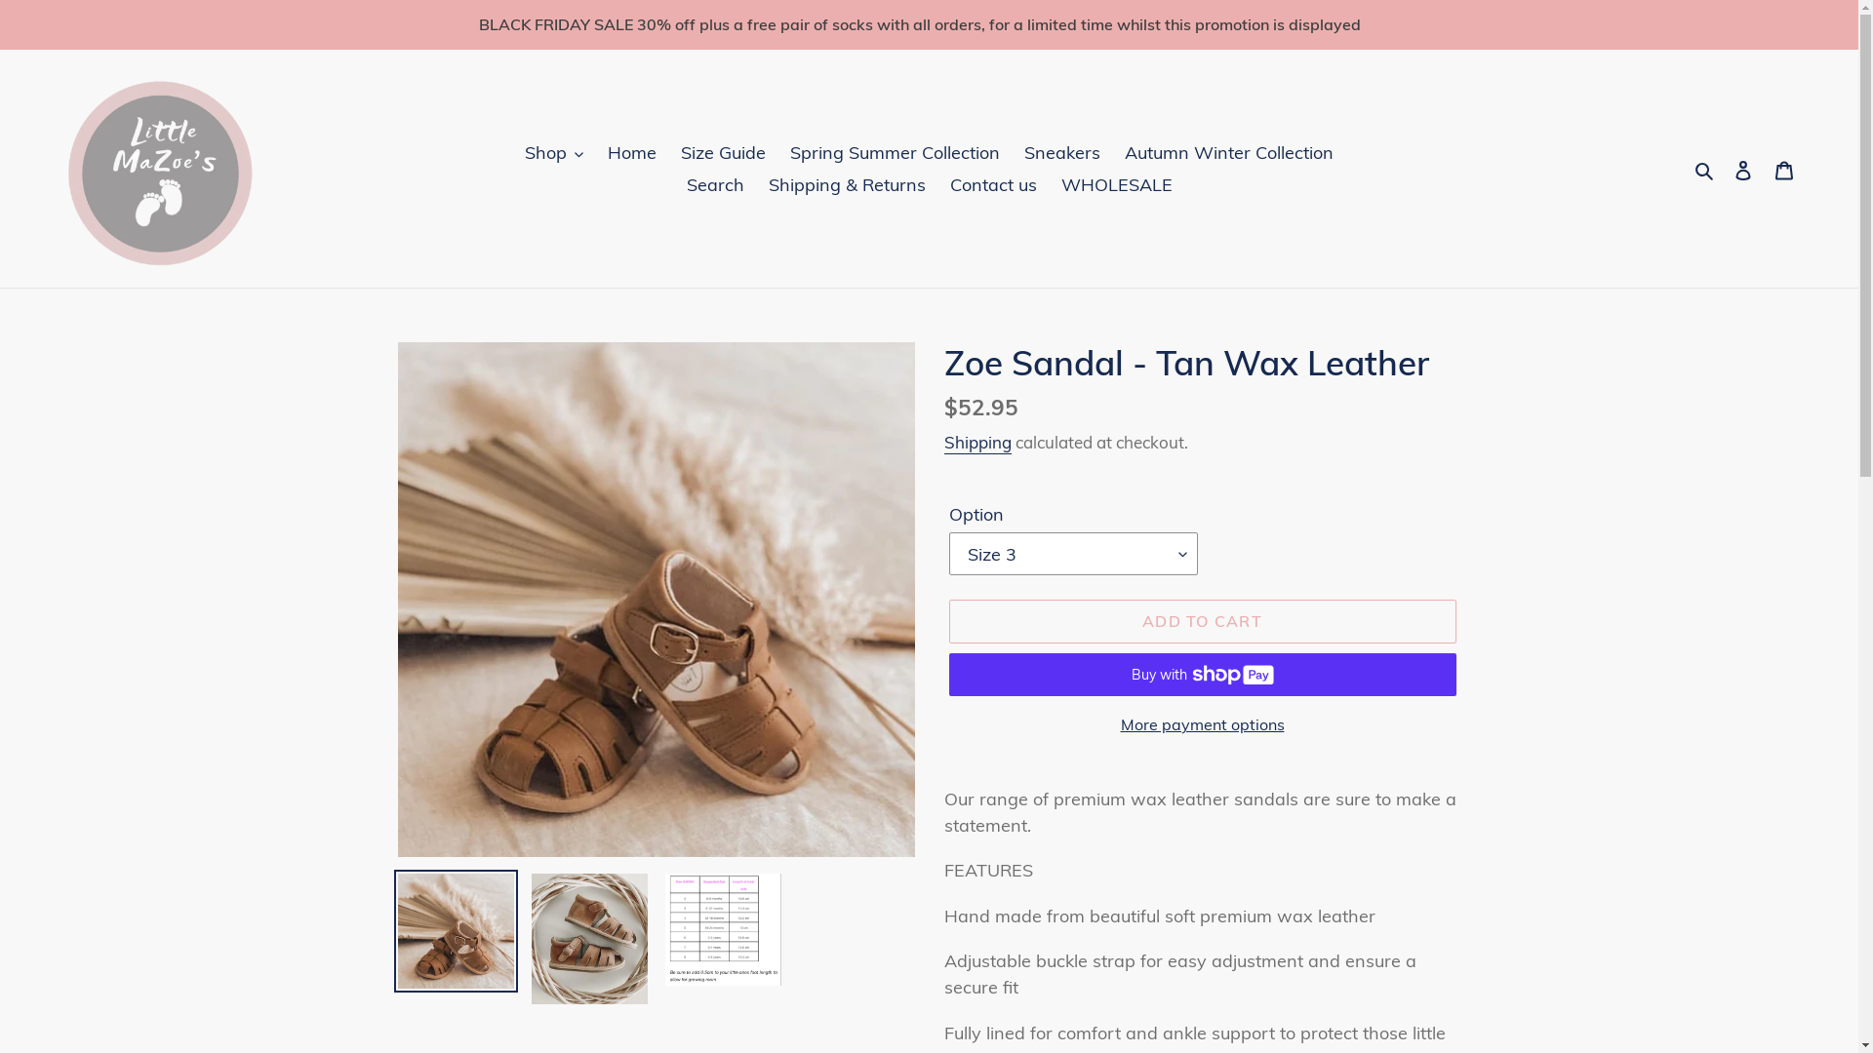 This screenshot has width=1873, height=1053. What do you see at coordinates (1202, 621) in the screenshot?
I see `ADD TO CART` at bounding box center [1202, 621].